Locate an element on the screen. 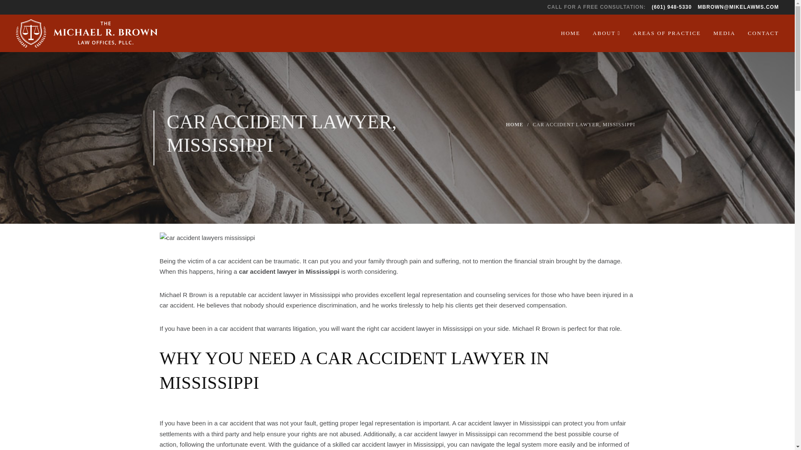 This screenshot has width=801, height=450. AREAS OF PRACTICE is located at coordinates (667, 33).